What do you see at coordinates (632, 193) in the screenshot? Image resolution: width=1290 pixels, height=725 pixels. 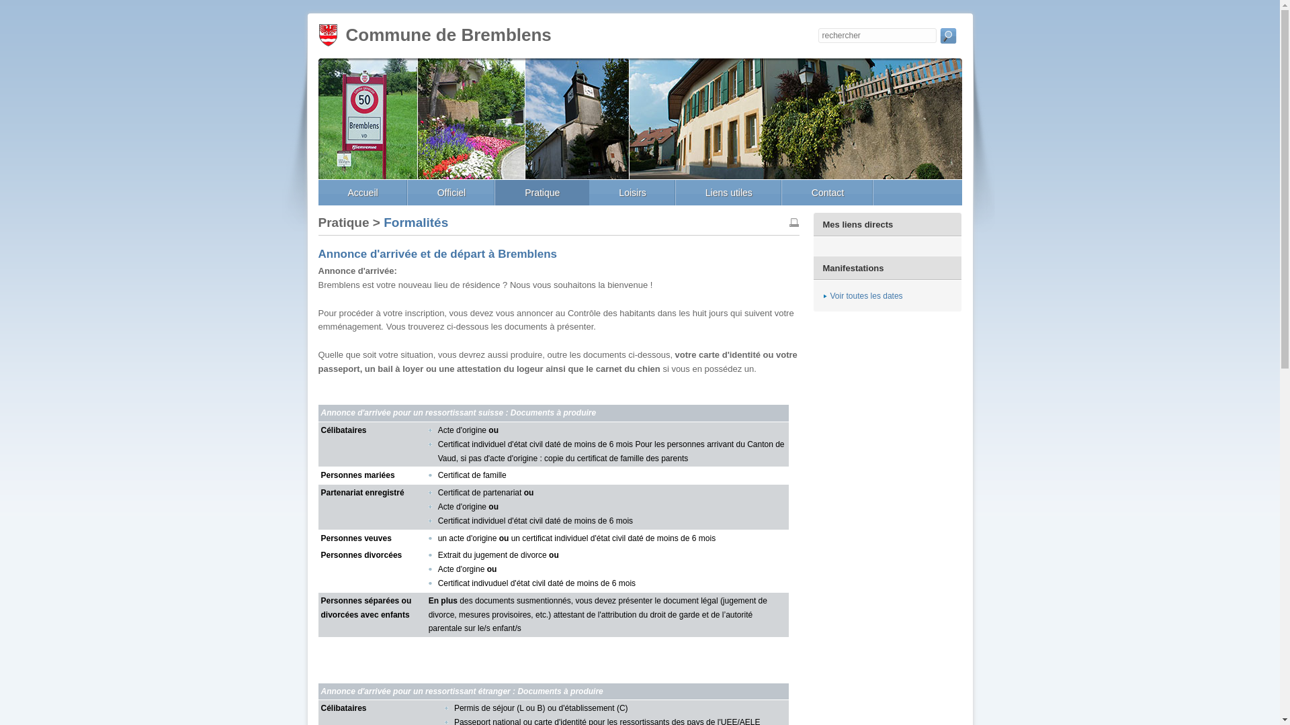 I see `Loisirs` at bounding box center [632, 193].